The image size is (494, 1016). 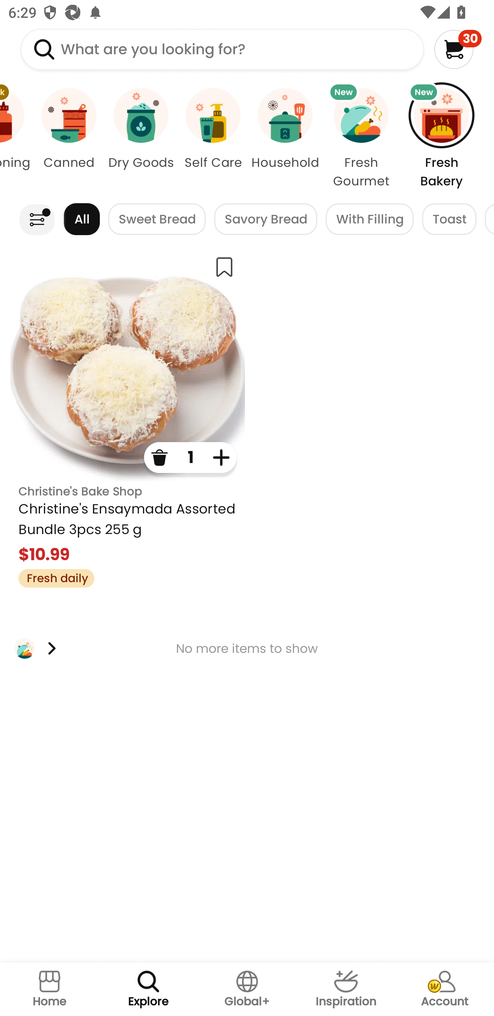 What do you see at coordinates (449, 219) in the screenshot?
I see `Toast` at bounding box center [449, 219].